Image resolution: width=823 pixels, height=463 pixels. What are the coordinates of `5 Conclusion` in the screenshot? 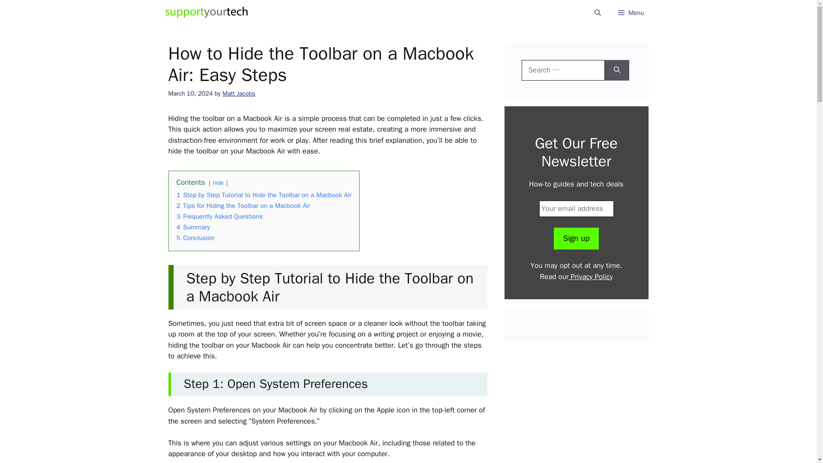 It's located at (195, 238).